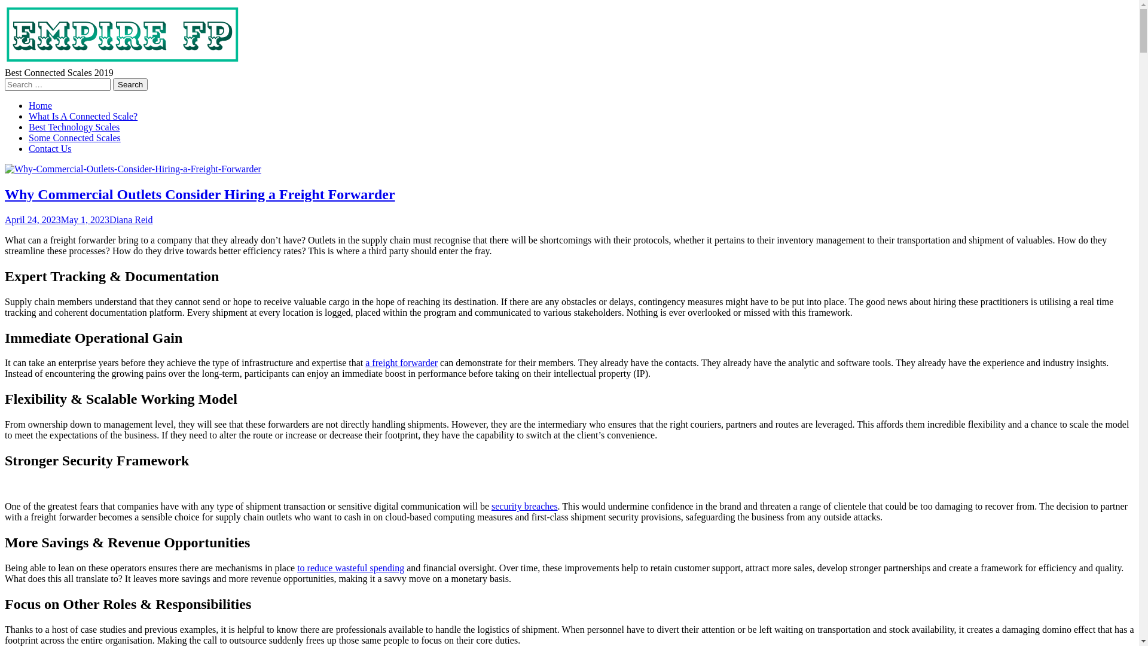  Describe the element at coordinates (75, 138) in the screenshot. I see `Some Connected Scales` at that location.